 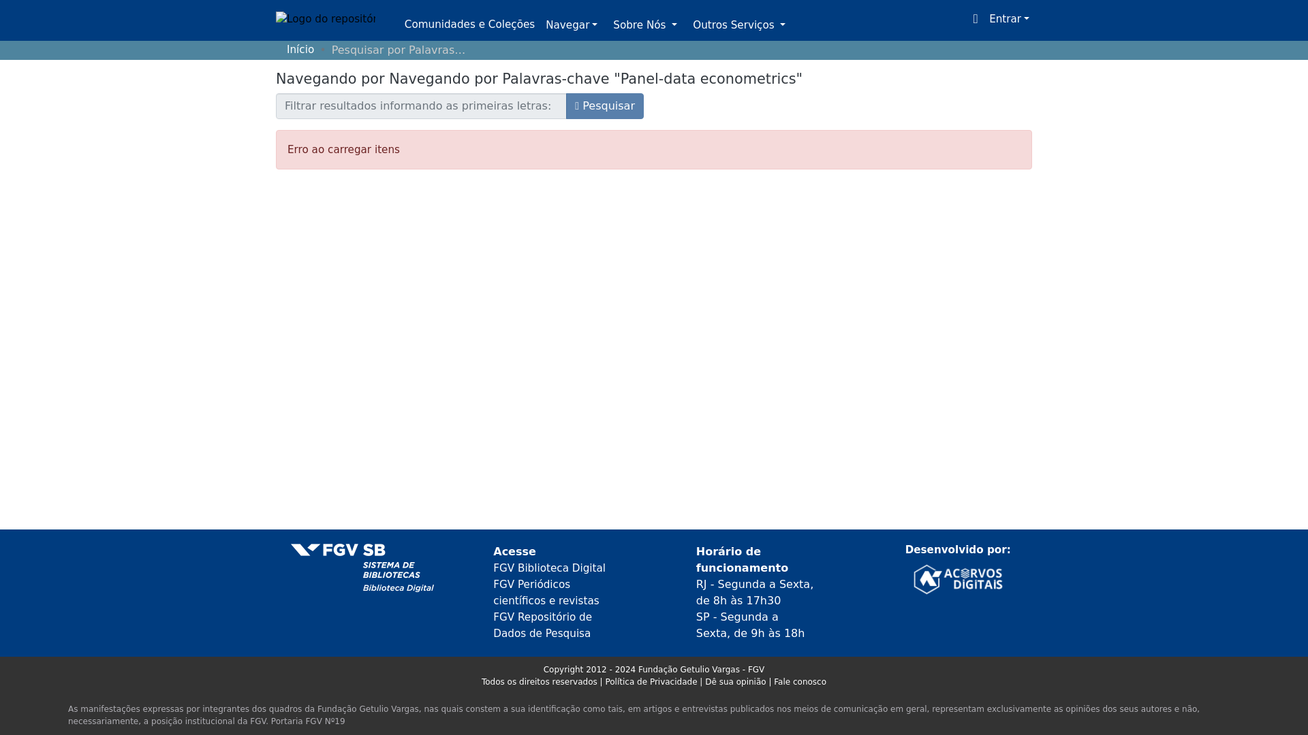 I want to click on Fale conosco, so click(x=800, y=681).